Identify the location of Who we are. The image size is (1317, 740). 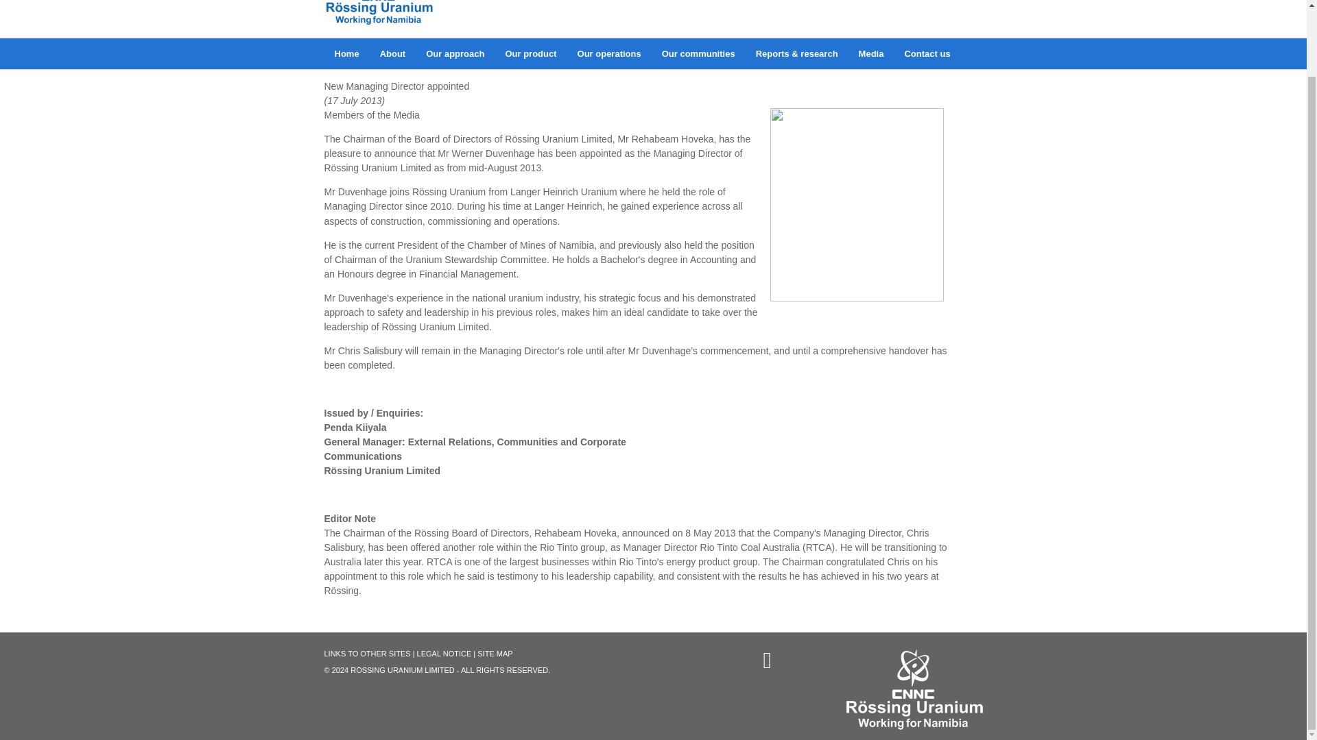
(392, 53).